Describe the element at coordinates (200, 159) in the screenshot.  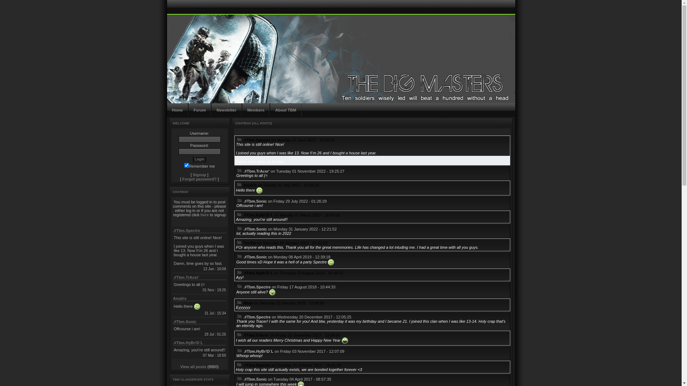
I see `Login` at that location.